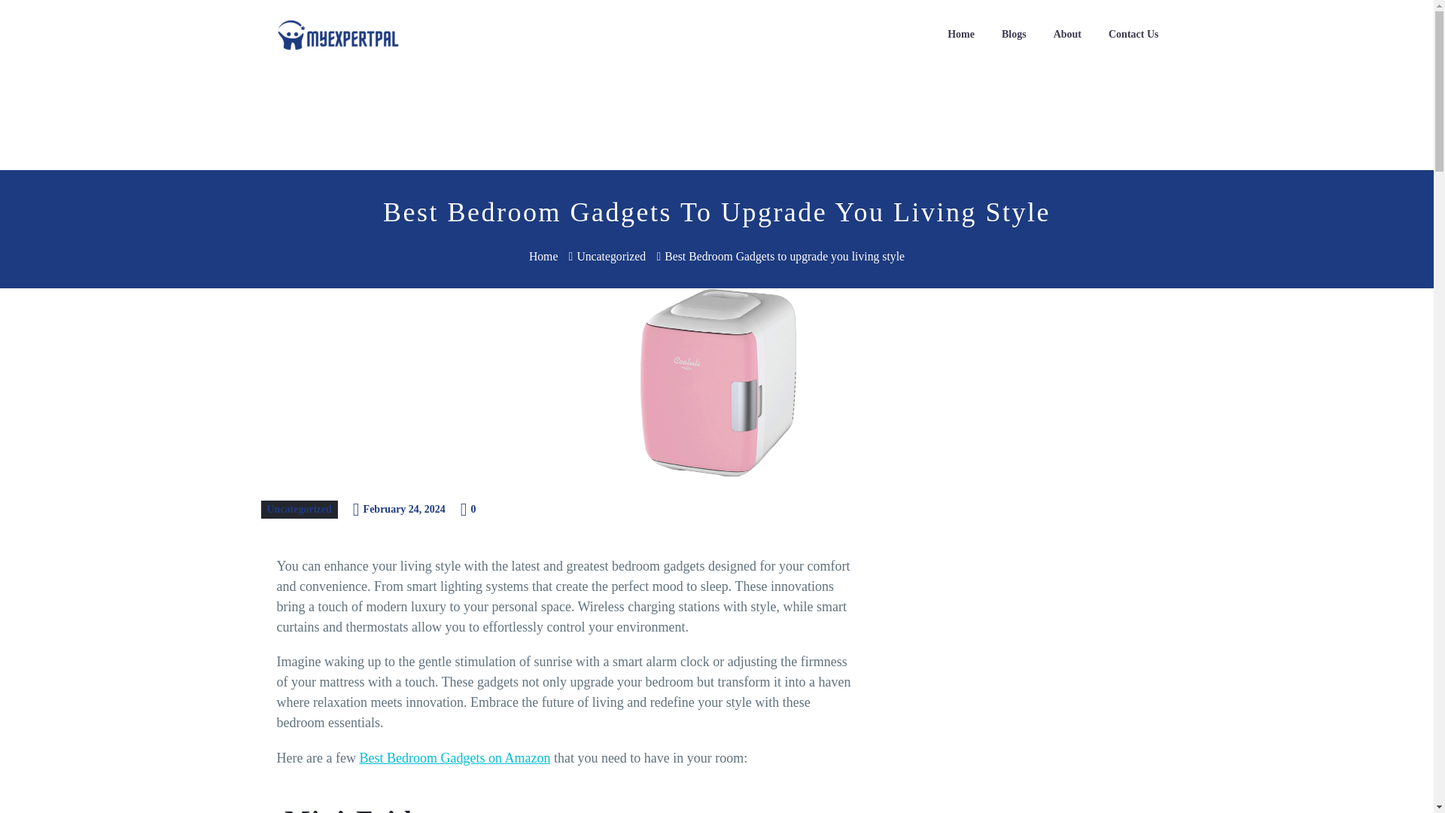 The height and width of the screenshot is (813, 1445). I want to click on Best Bedroom Gadgets on Amazon, so click(455, 757).